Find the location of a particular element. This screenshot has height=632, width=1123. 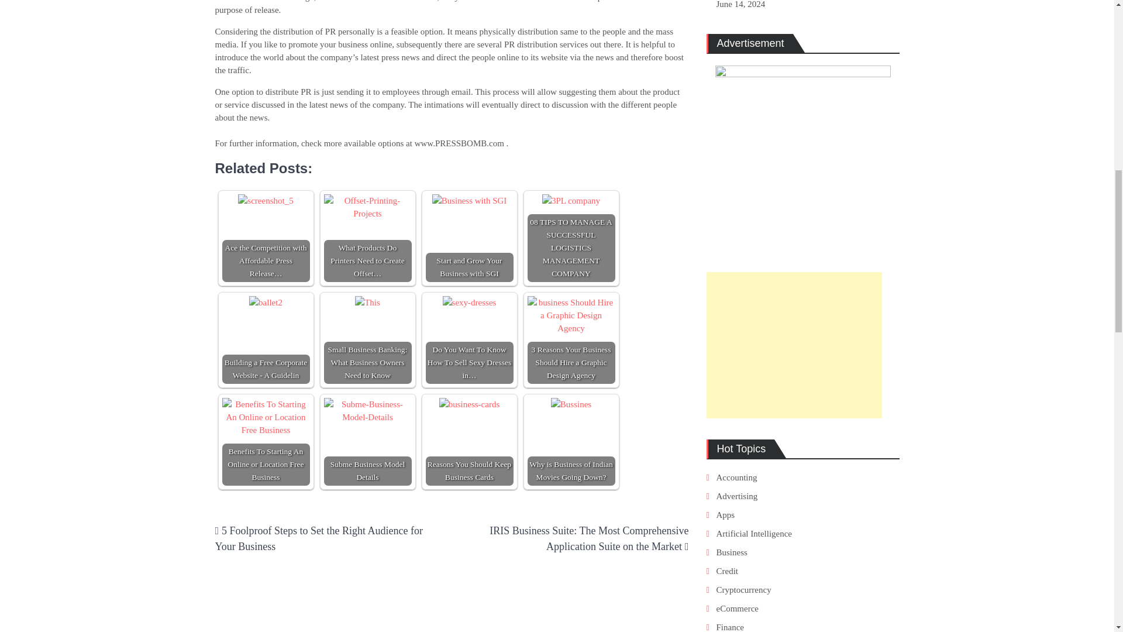

Benefits To Starting An Online or Location Free Business is located at coordinates (266, 442).